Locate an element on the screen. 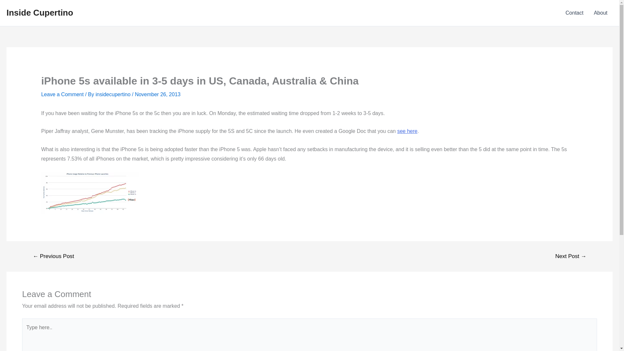 This screenshot has width=624, height=351. Inside Cupertino is located at coordinates (40, 12).